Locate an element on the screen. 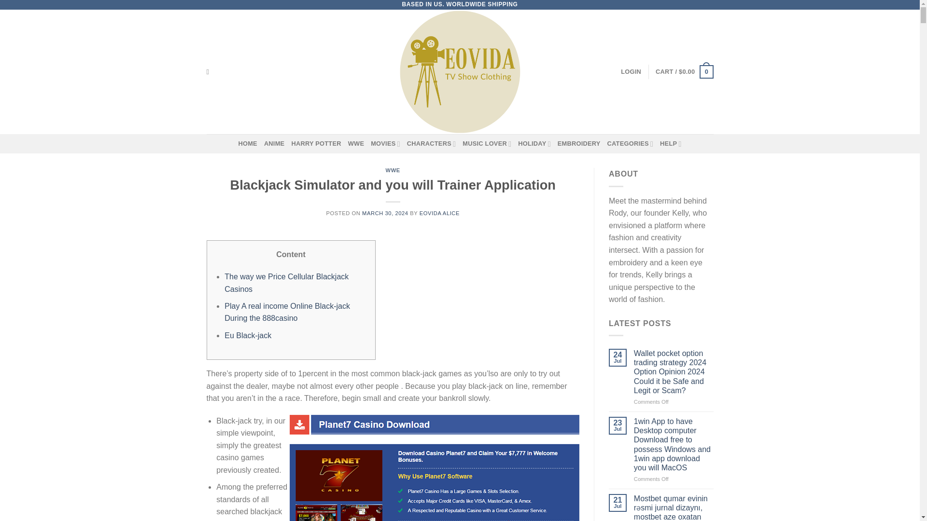  Eovida - TV Show Fashion is located at coordinates (460, 71).